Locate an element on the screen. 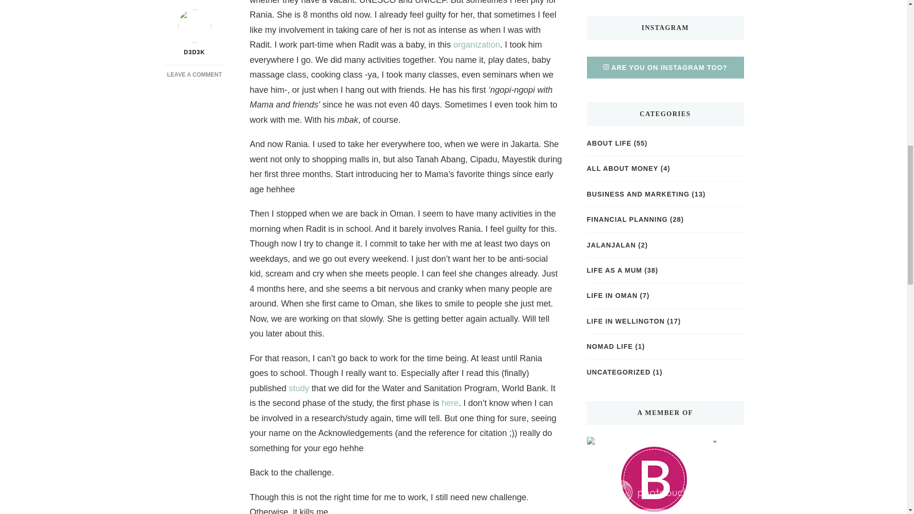  here is located at coordinates (450, 403).